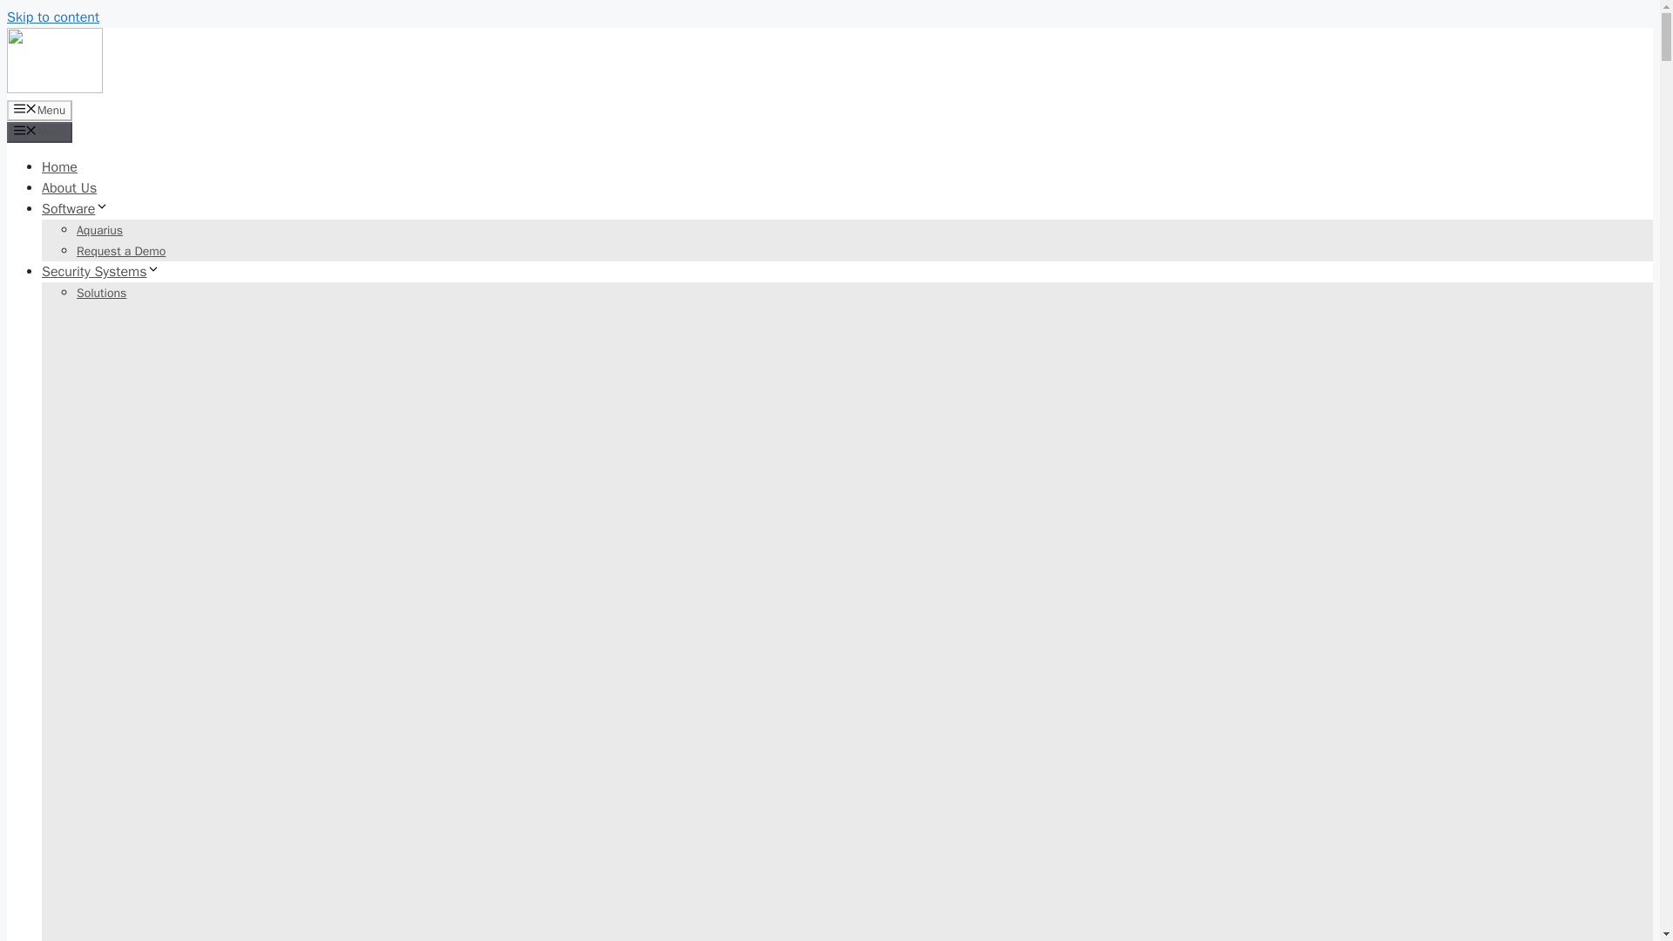 This screenshot has height=941, width=1673. Describe the element at coordinates (101, 272) in the screenshot. I see `Security Systems` at that location.